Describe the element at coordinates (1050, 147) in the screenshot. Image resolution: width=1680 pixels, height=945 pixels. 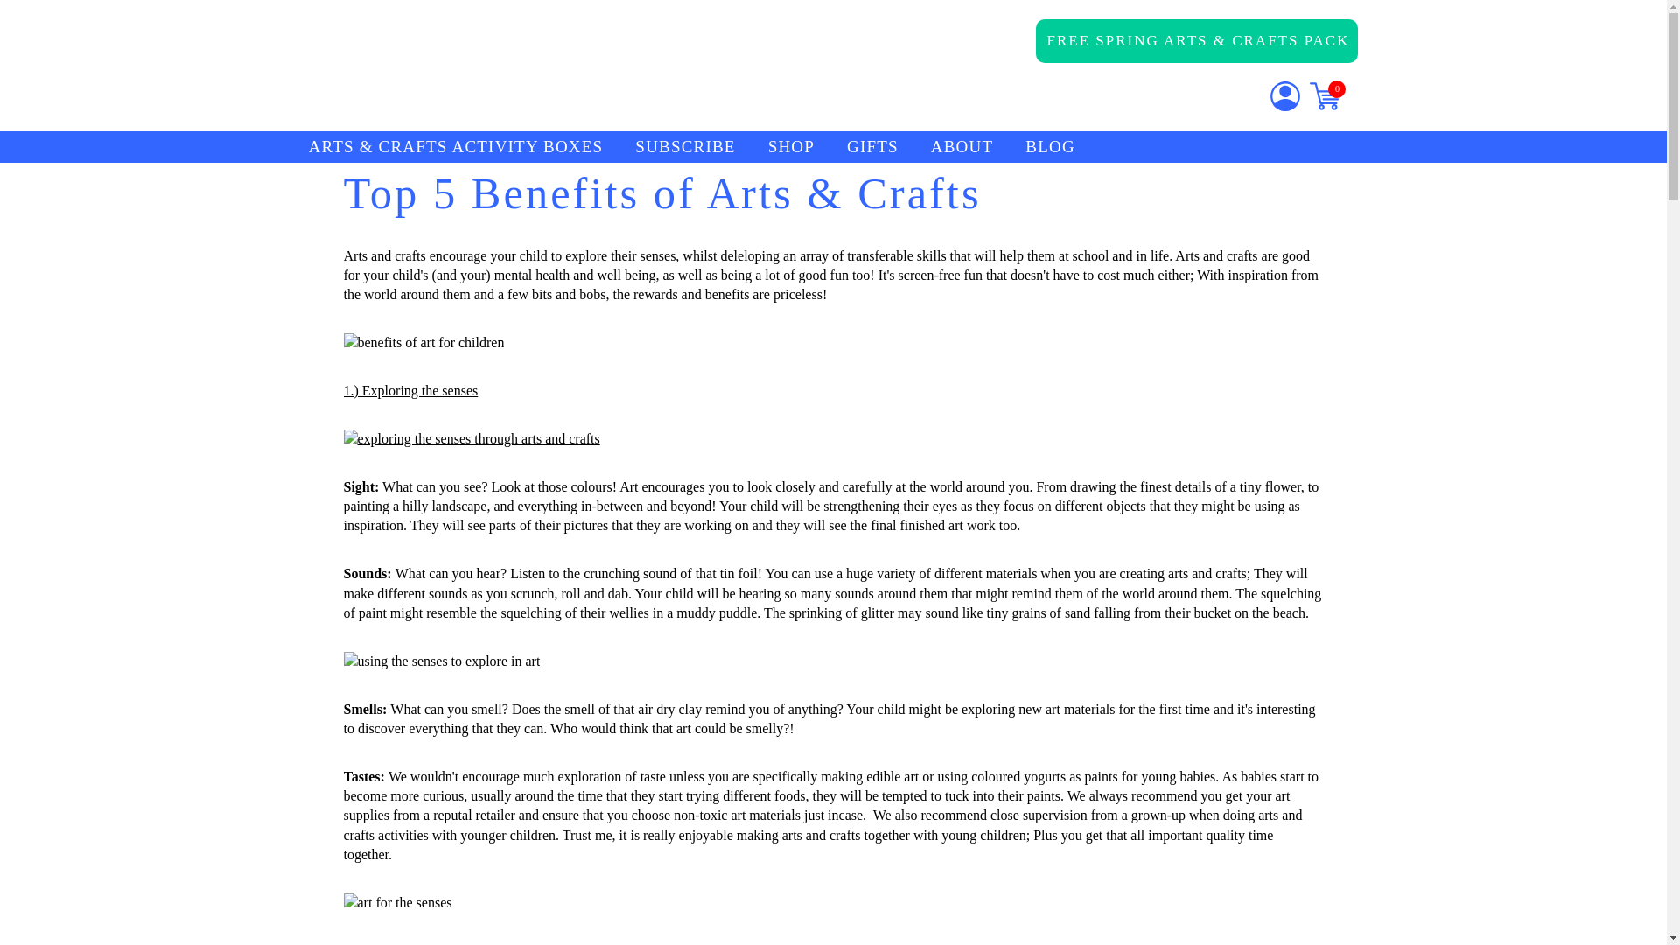
I see `BLOG` at that location.